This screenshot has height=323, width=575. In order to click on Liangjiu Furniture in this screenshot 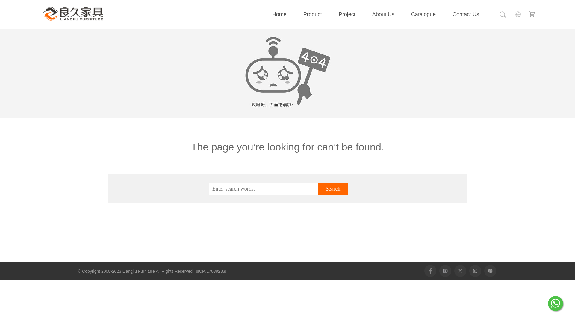, I will do `click(73, 14)`.